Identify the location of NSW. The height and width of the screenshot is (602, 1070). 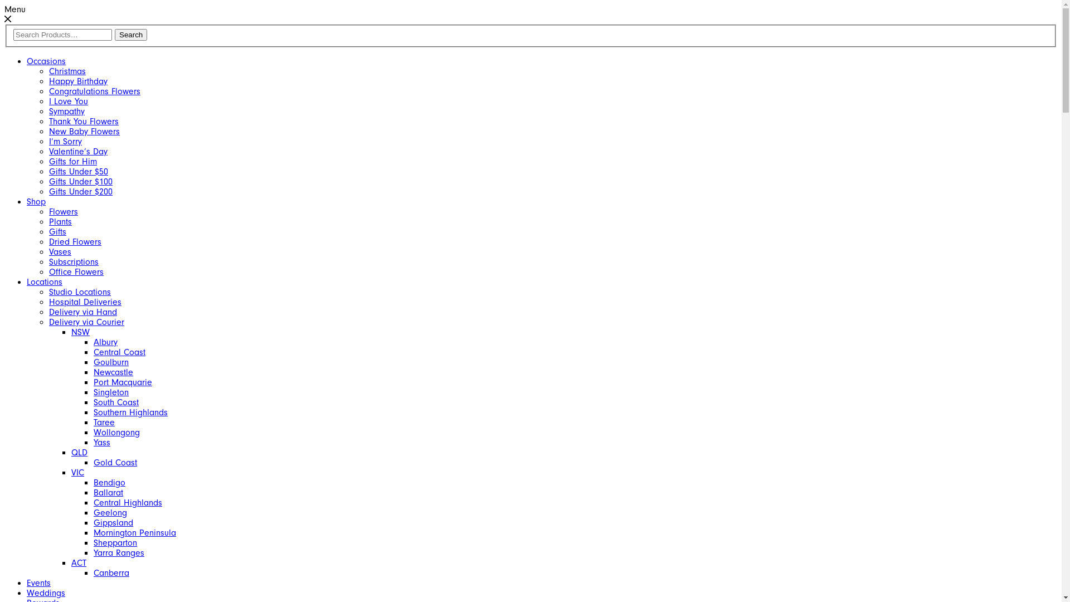
(80, 332).